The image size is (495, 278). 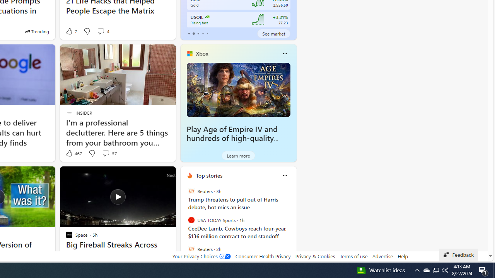 I want to click on Terms of use, so click(x=353, y=256).